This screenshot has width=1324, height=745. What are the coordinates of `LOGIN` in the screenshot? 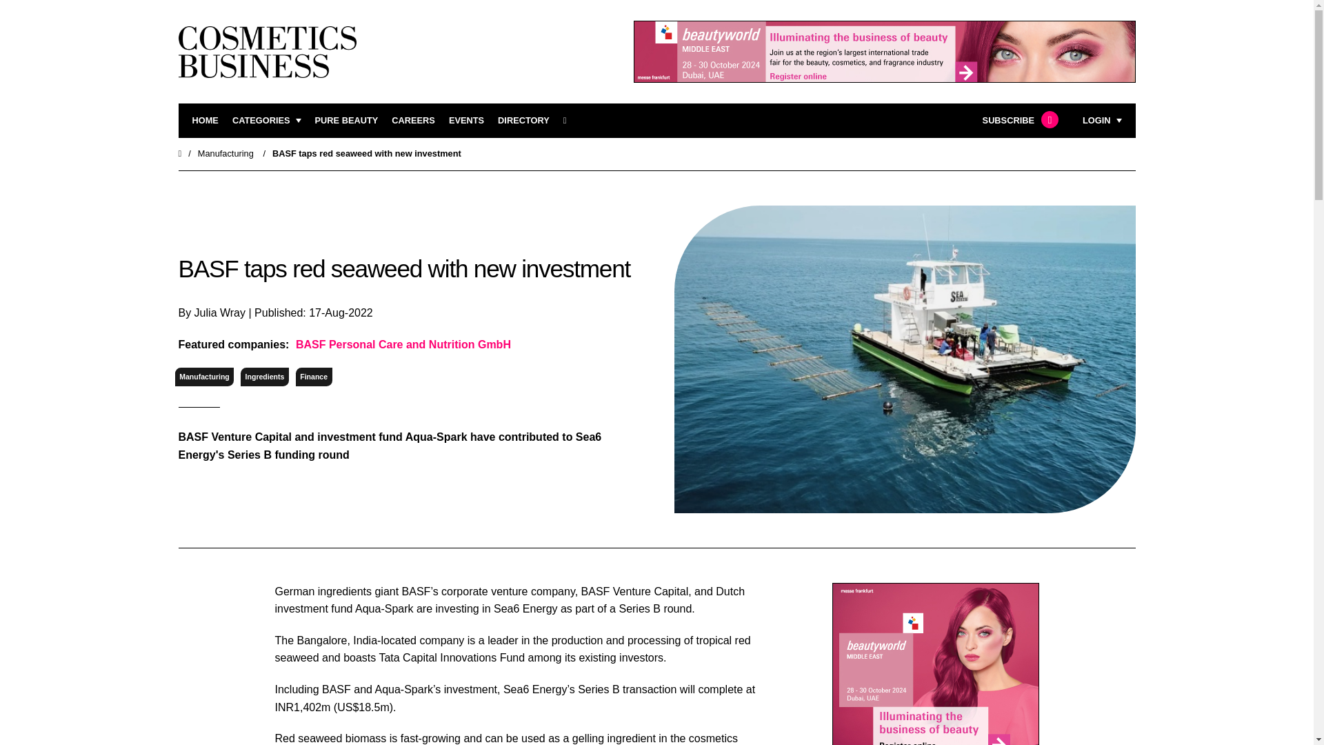 It's located at (1102, 121).